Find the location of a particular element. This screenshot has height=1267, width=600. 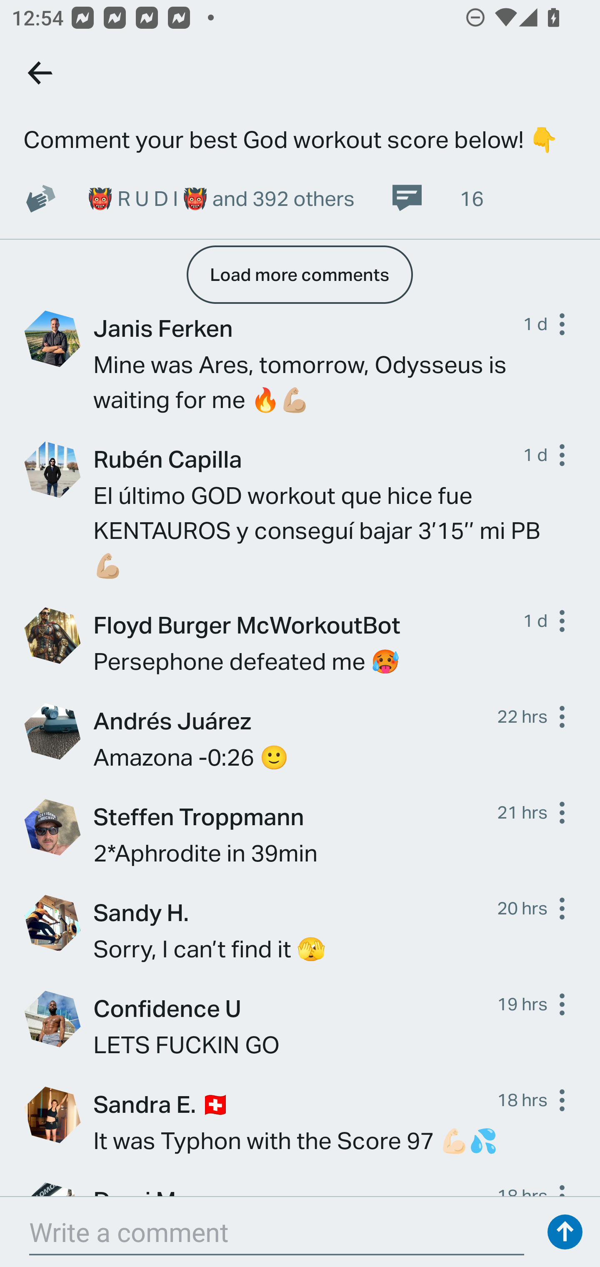

Steffen Troppmann is located at coordinates (295, 816).